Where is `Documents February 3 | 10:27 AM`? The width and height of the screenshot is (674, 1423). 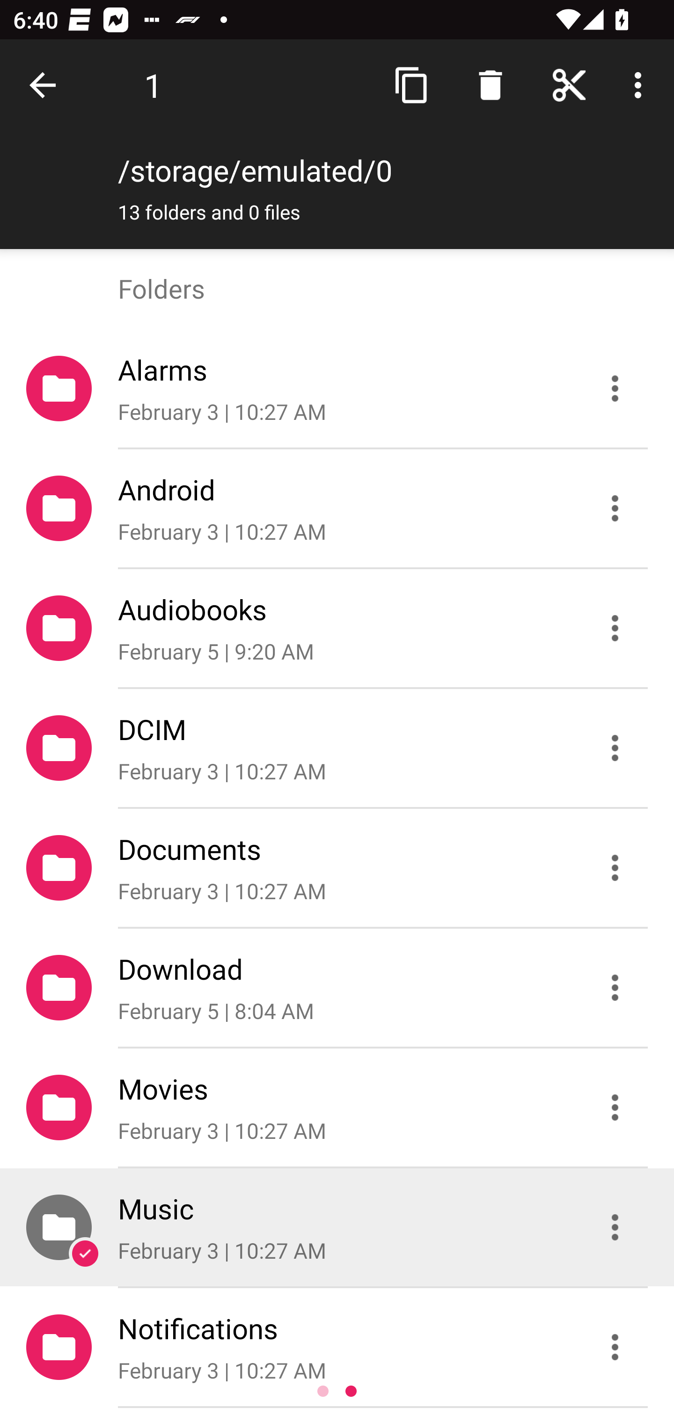 Documents February 3 | 10:27 AM is located at coordinates (337, 867).